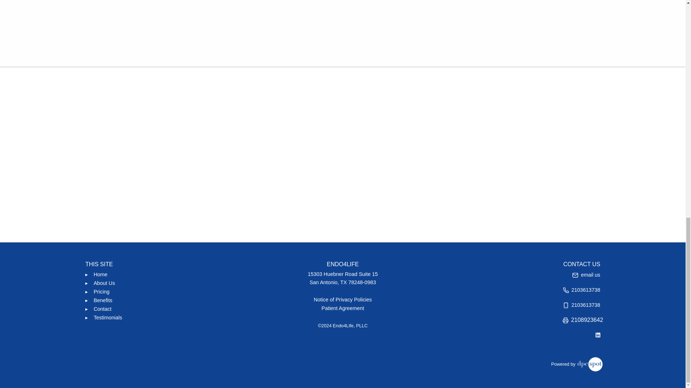  I want to click on Home, so click(100, 274).